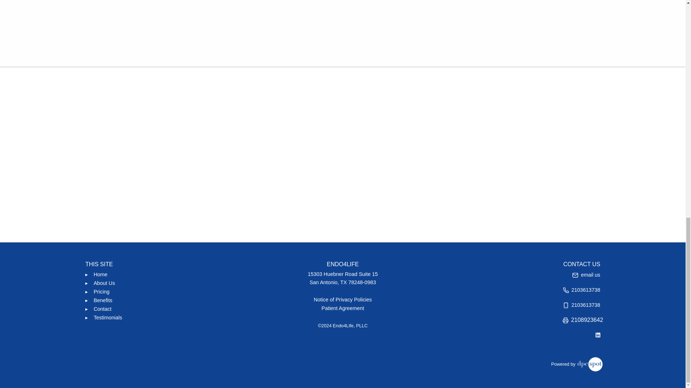  I want to click on Home, so click(100, 274).